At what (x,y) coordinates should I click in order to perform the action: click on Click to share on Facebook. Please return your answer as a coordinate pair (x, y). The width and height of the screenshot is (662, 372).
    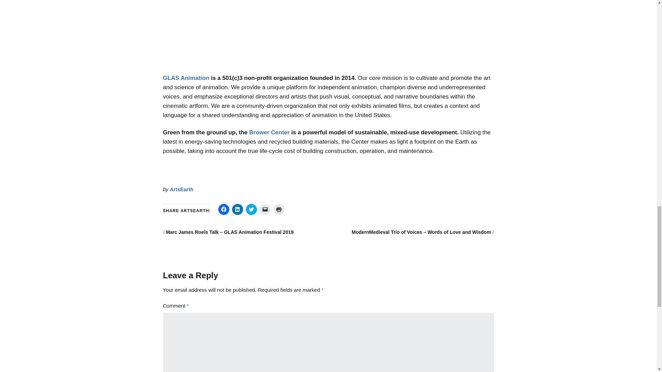
    Looking at the image, I should click on (223, 209).